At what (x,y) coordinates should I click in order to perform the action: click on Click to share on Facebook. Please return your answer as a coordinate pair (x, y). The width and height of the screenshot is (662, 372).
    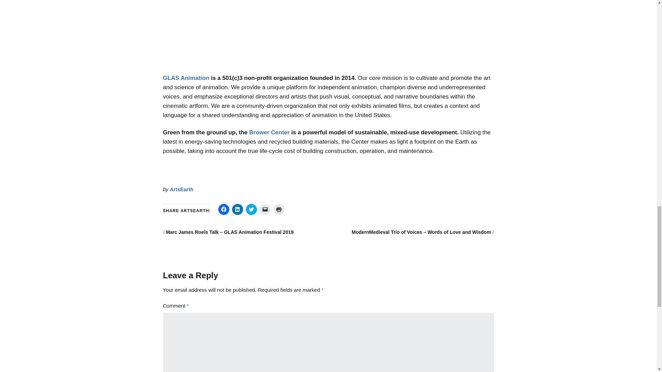
    Looking at the image, I should click on (223, 209).